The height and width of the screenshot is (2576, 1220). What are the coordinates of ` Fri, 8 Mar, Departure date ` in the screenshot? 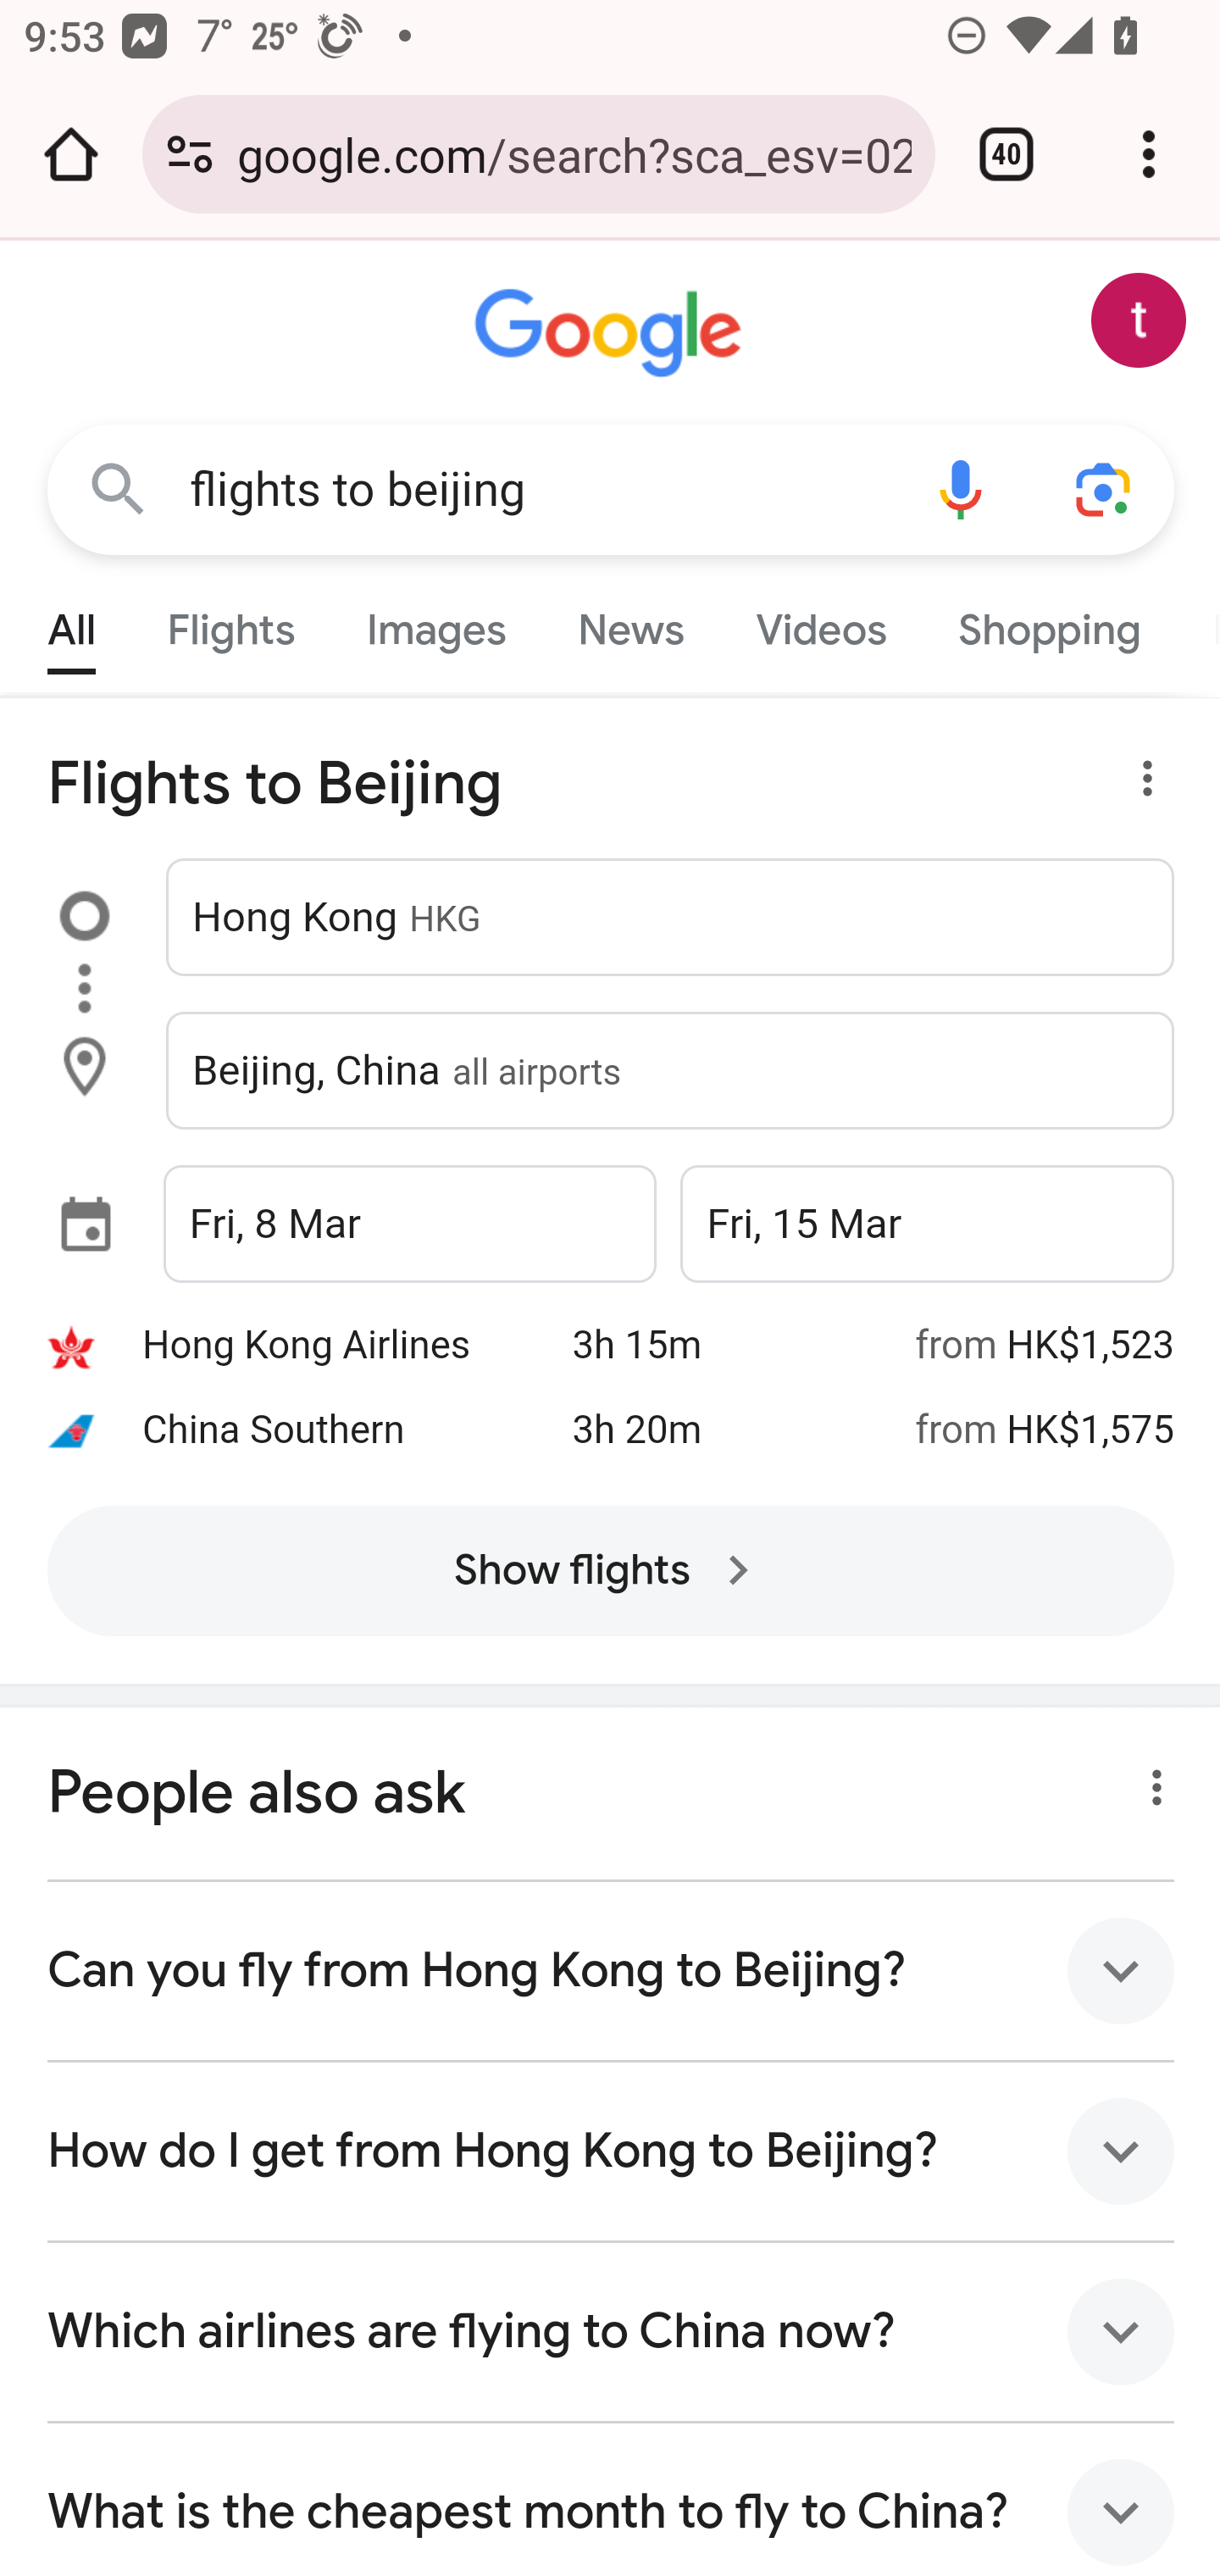 It's located at (408, 1224).